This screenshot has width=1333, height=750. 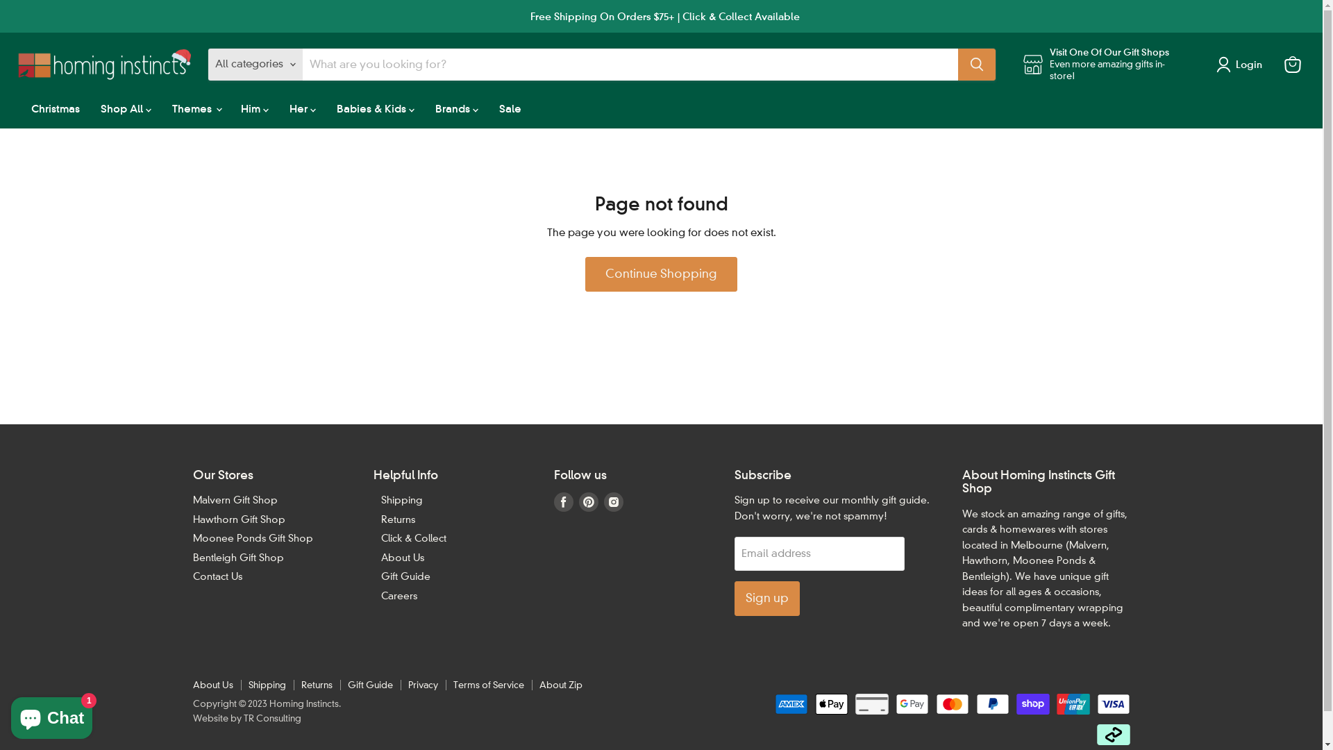 What do you see at coordinates (564, 502) in the screenshot?
I see `Find us on Facebook` at bounding box center [564, 502].